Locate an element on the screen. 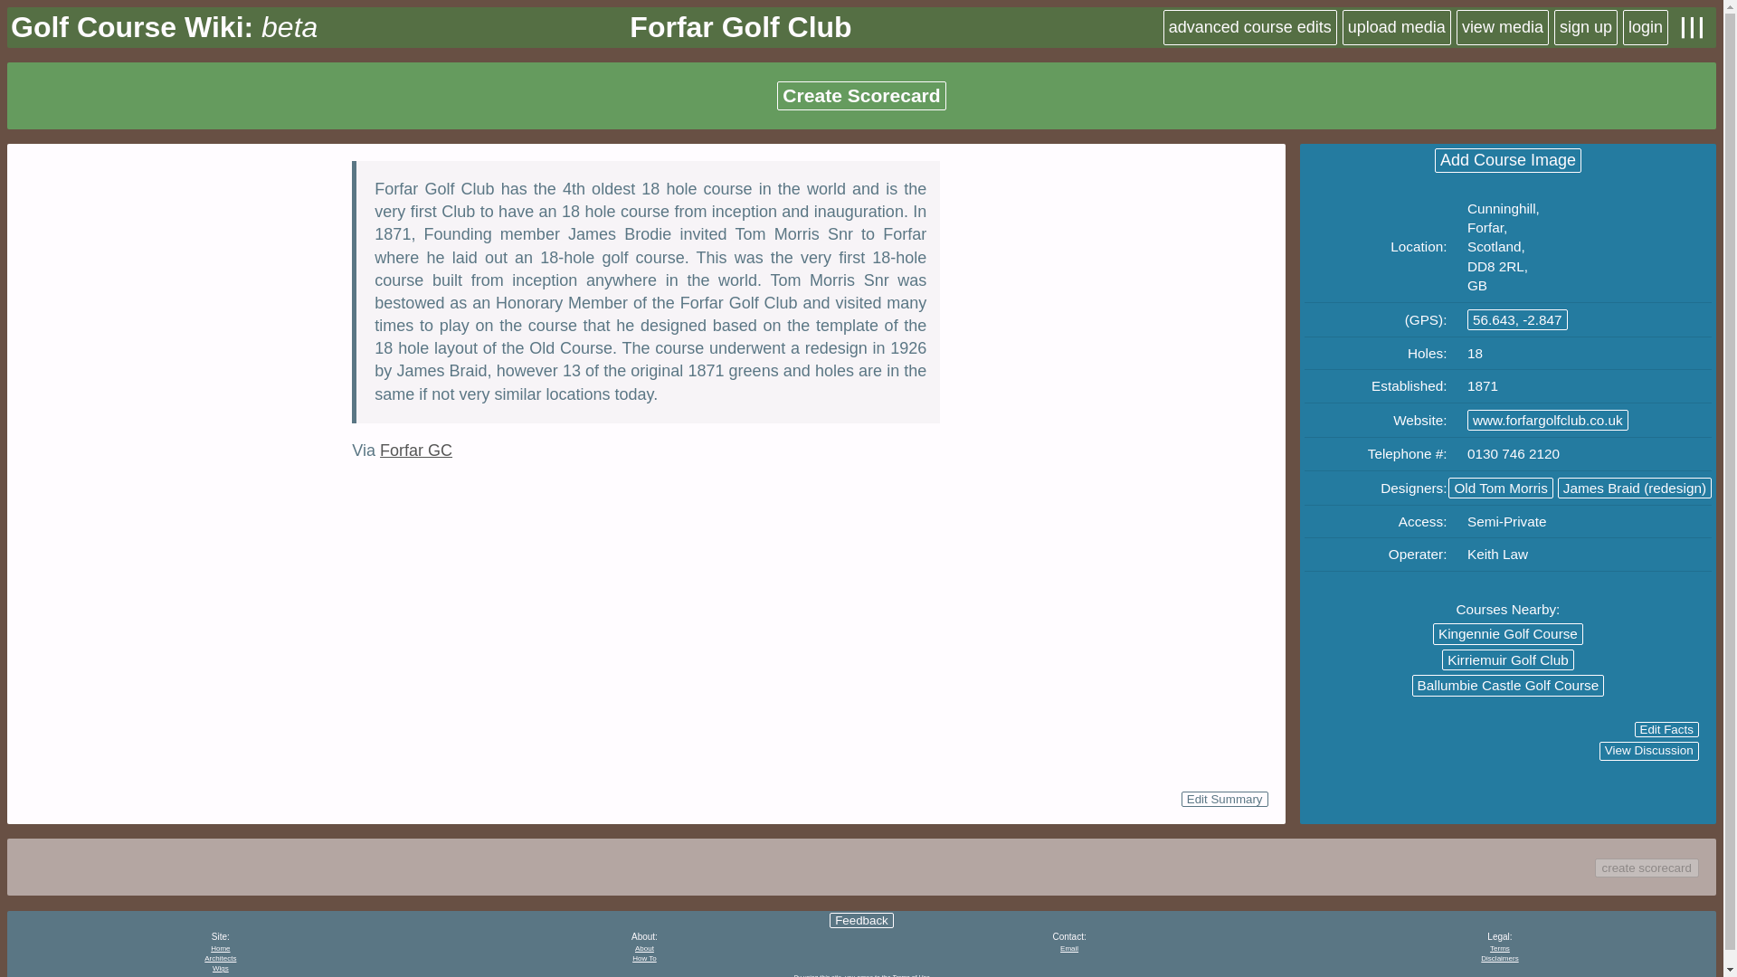 This screenshot has height=977, width=1737. Kirriemuir Golf Club is located at coordinates (1507, 659).